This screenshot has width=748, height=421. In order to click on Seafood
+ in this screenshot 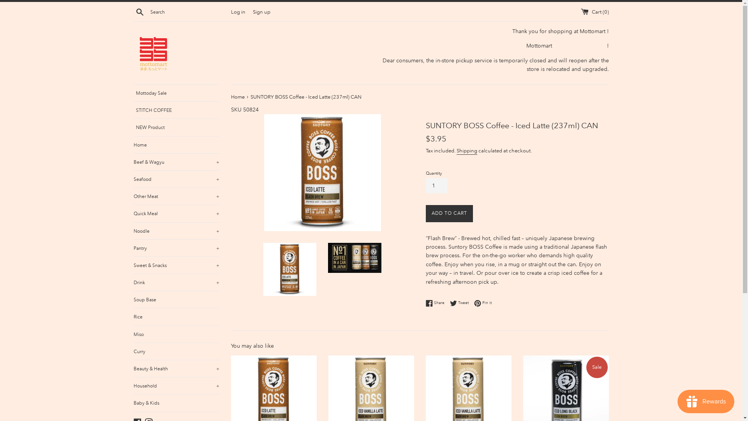, I will do `click(176, 179)`.